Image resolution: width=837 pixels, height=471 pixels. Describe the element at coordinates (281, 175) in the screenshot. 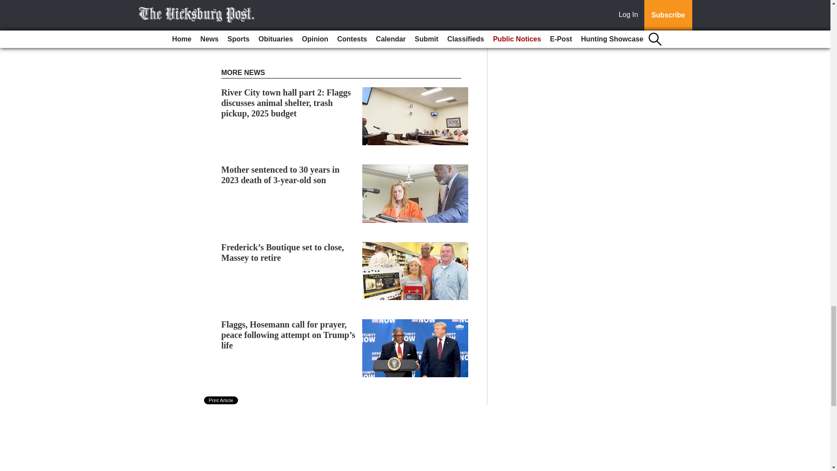

I see `Mother sentenced to 30 years in 2023 death of 3-year-old son` at that location.